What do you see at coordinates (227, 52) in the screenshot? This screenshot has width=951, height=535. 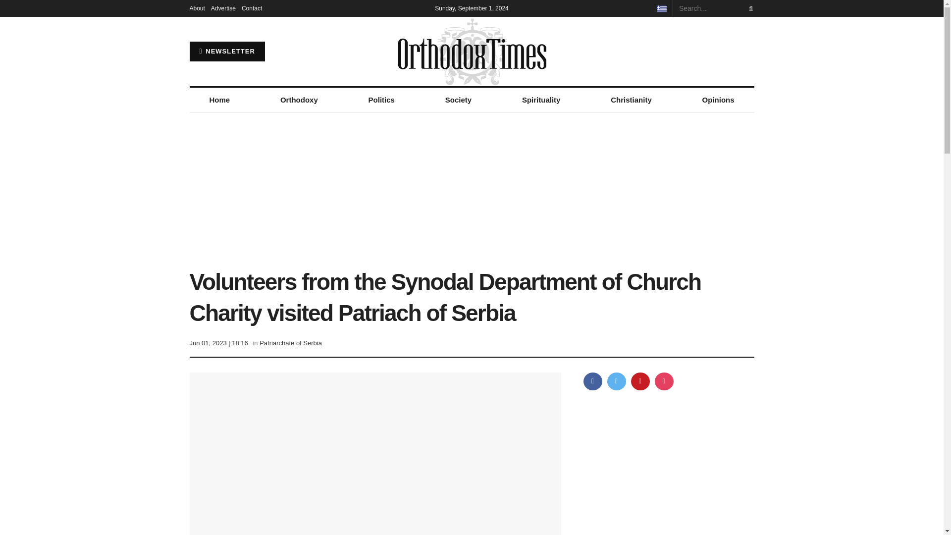 I see `NEWSLETTER` at bounding box center [227, 52].